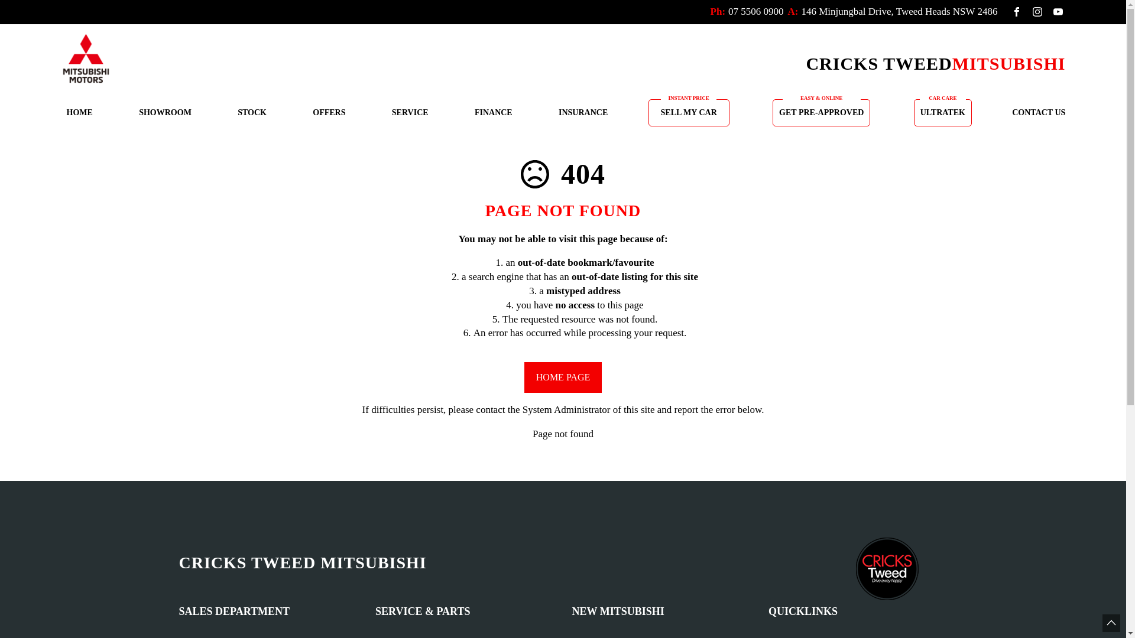 The height and width of the screenshot is (638, 1135). I want to click on CONTACT US, so click(1036, 113).